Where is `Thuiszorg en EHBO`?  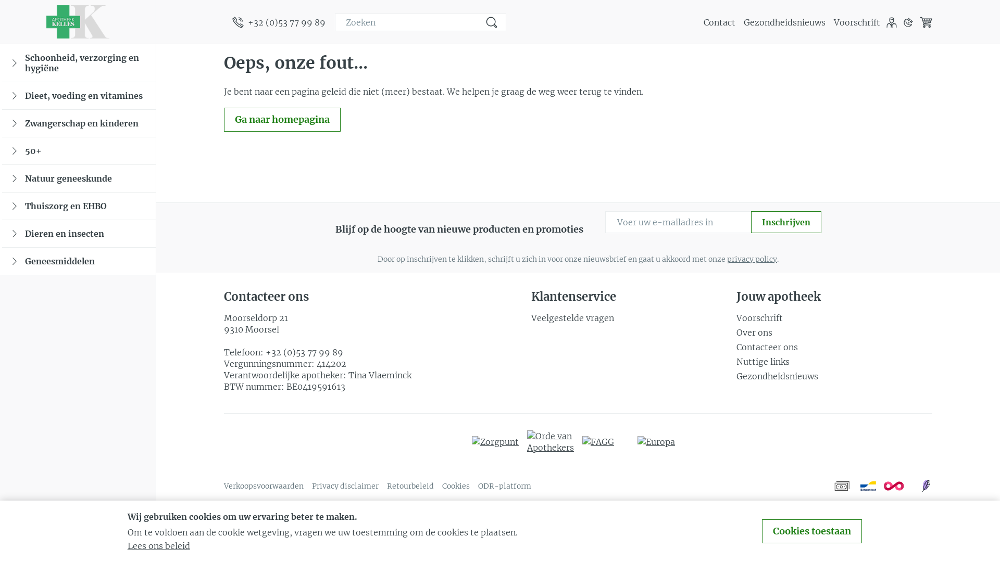
Thuiszorg en EHBO is located at coordinates (79, 206).